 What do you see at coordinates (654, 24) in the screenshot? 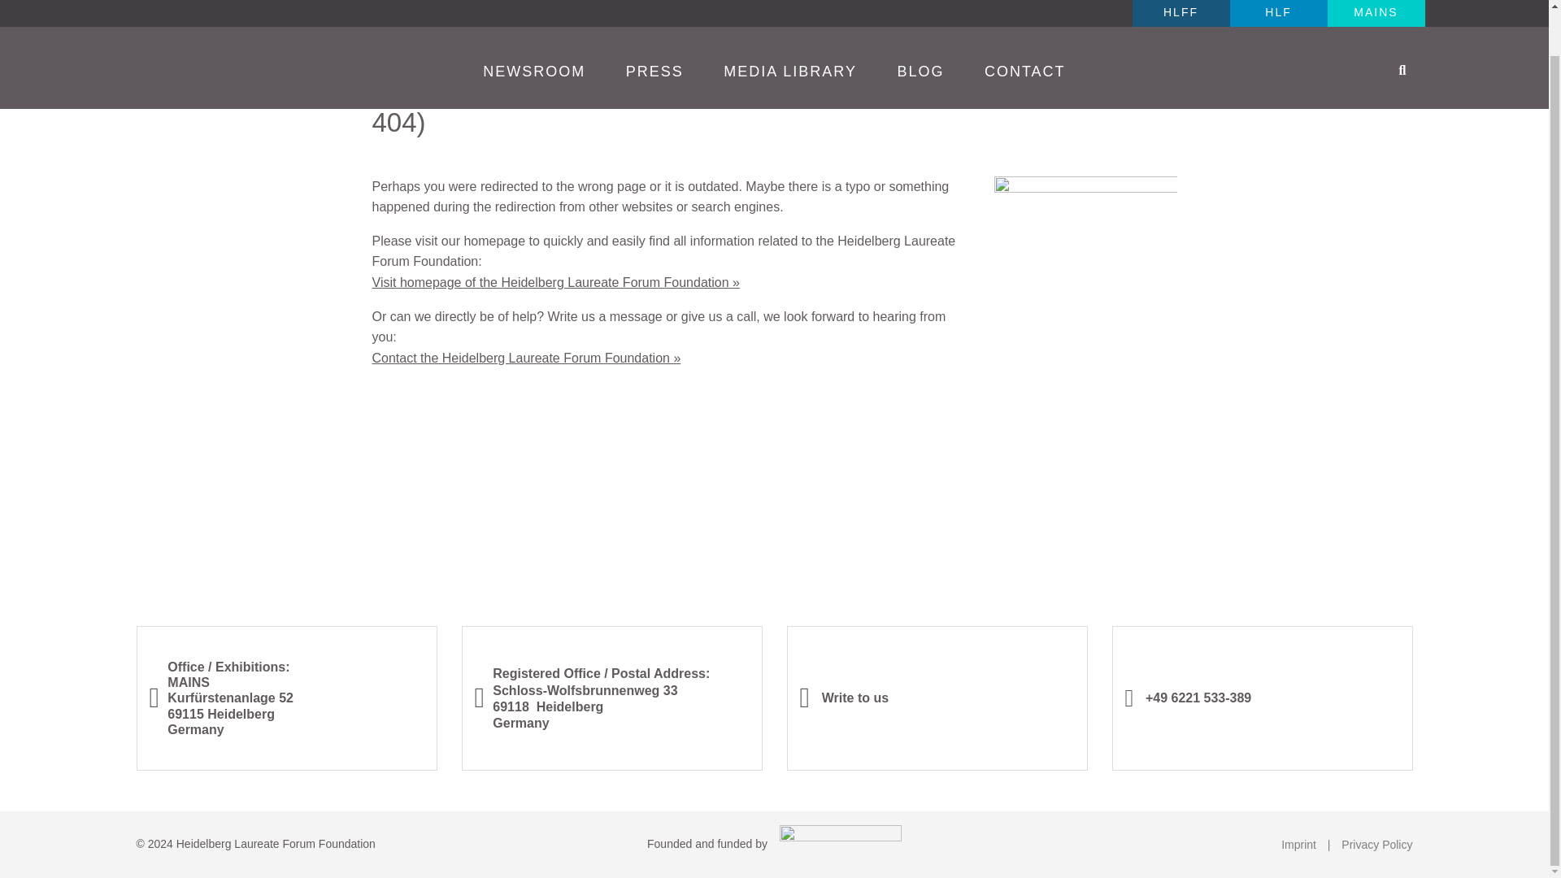
I see `Press` at bounding box center [654, 24].